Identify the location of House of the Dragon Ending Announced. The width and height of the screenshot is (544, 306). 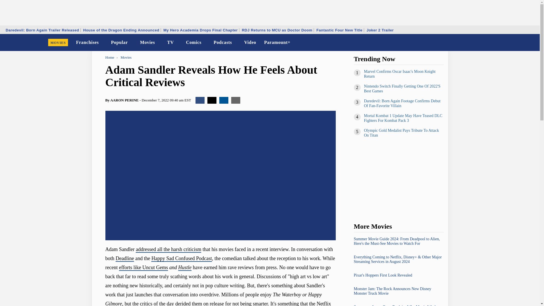
(121, 30).